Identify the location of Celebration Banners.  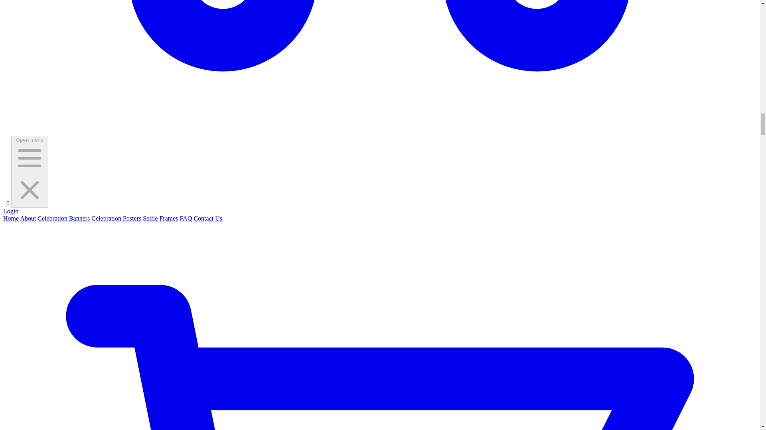
(63, 218).